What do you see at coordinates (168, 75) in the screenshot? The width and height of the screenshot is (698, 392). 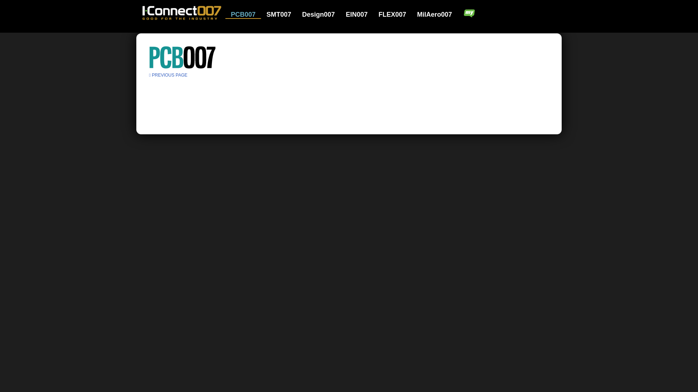 I see `PREVIOUS PAGE` at bounding box center [168, 75].